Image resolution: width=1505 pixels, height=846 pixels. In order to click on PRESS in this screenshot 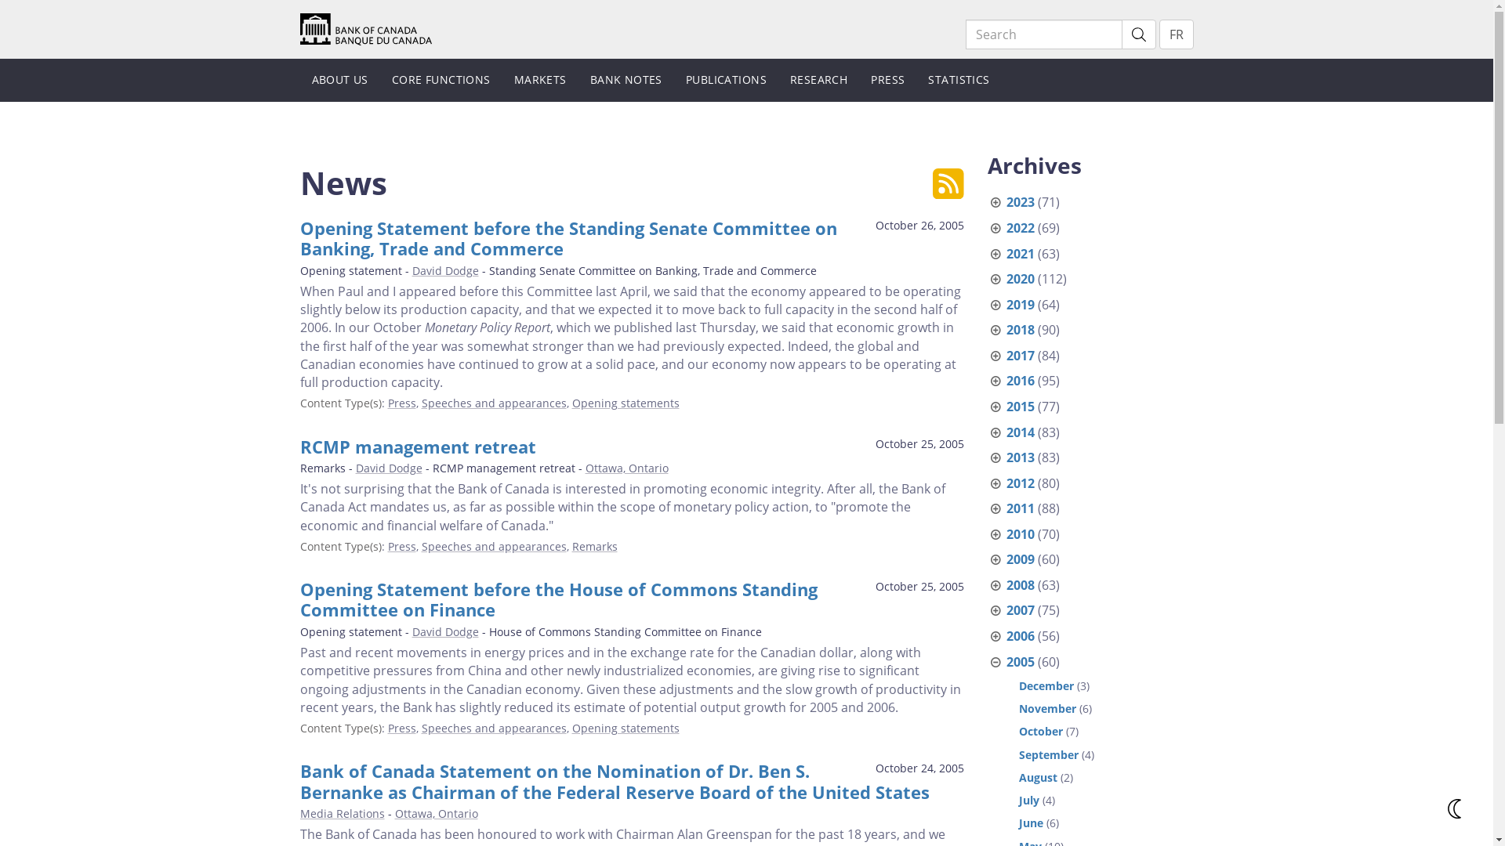, I will do `click(887, 80)`.